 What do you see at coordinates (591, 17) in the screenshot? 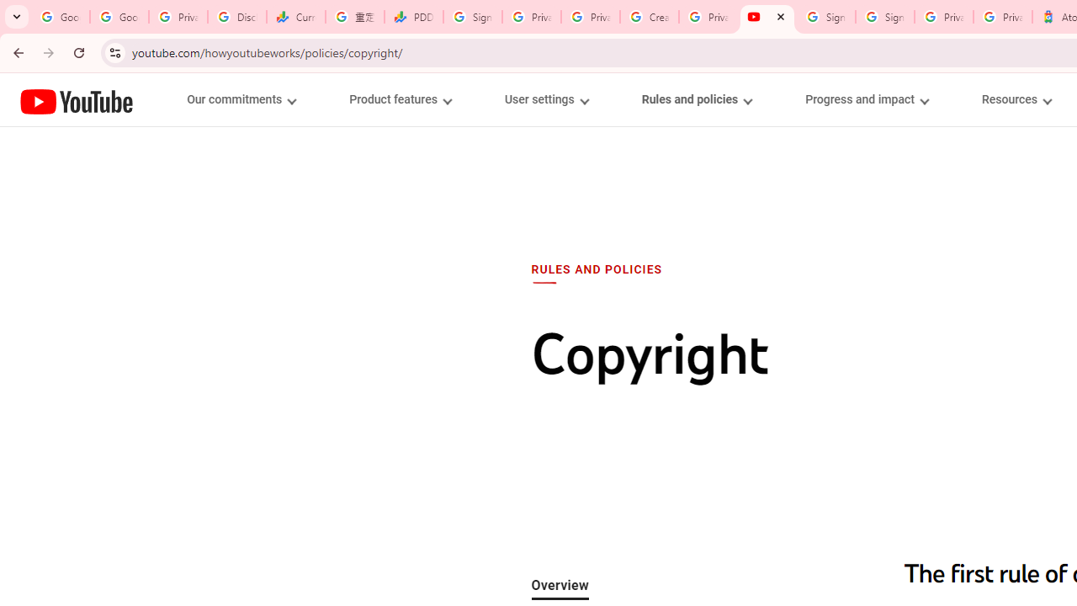
I see `Privacy Checkup` at bounding box center [591, 17].